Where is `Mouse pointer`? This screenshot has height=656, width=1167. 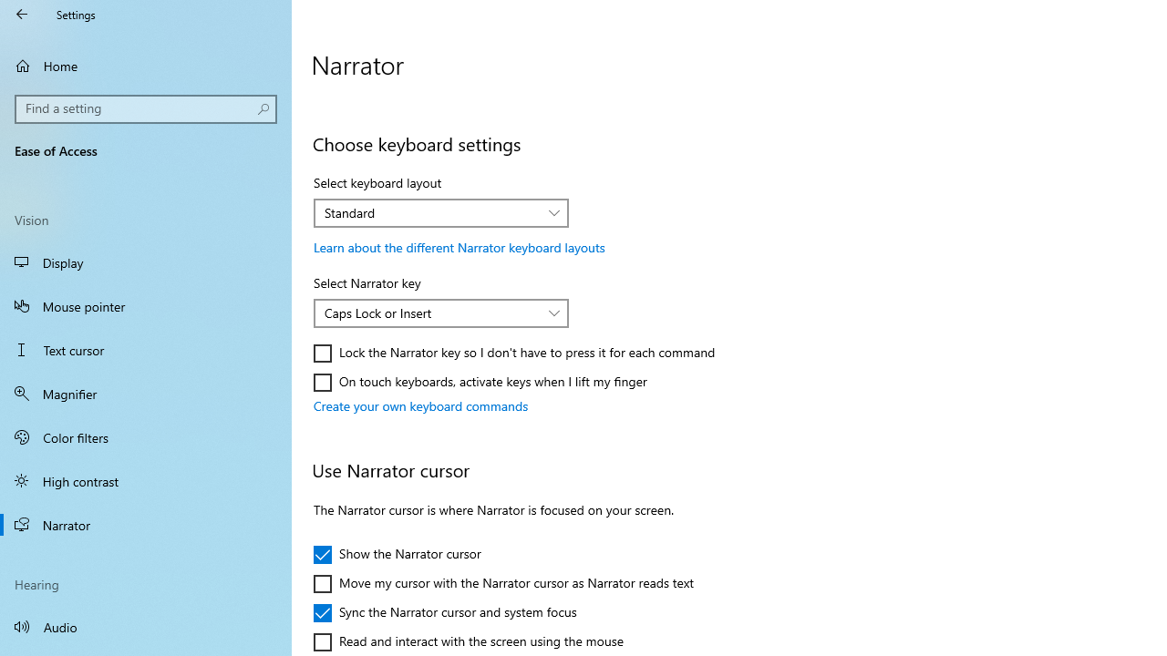
Mouse pointer is located at coordinates (146, 306).